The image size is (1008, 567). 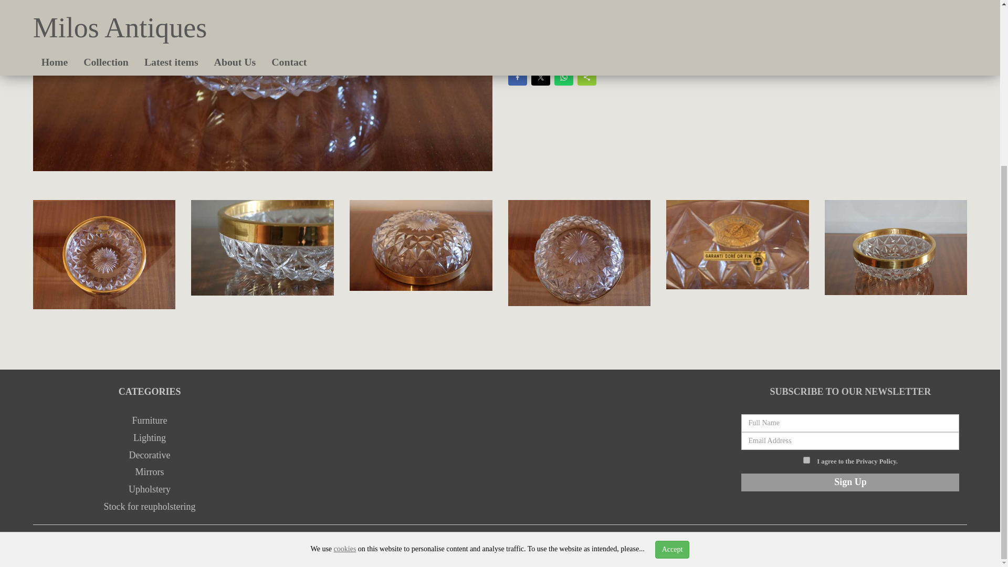 What do you see at coordinates (561, 53) in the screenshot?
I see `Print` at bounding box center [561, 53].